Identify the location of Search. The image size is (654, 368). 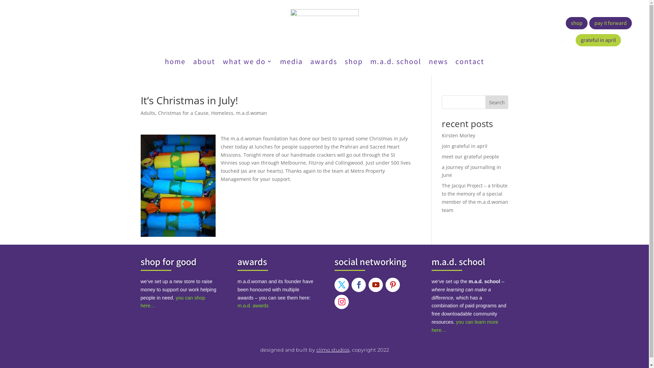
(497, 102).